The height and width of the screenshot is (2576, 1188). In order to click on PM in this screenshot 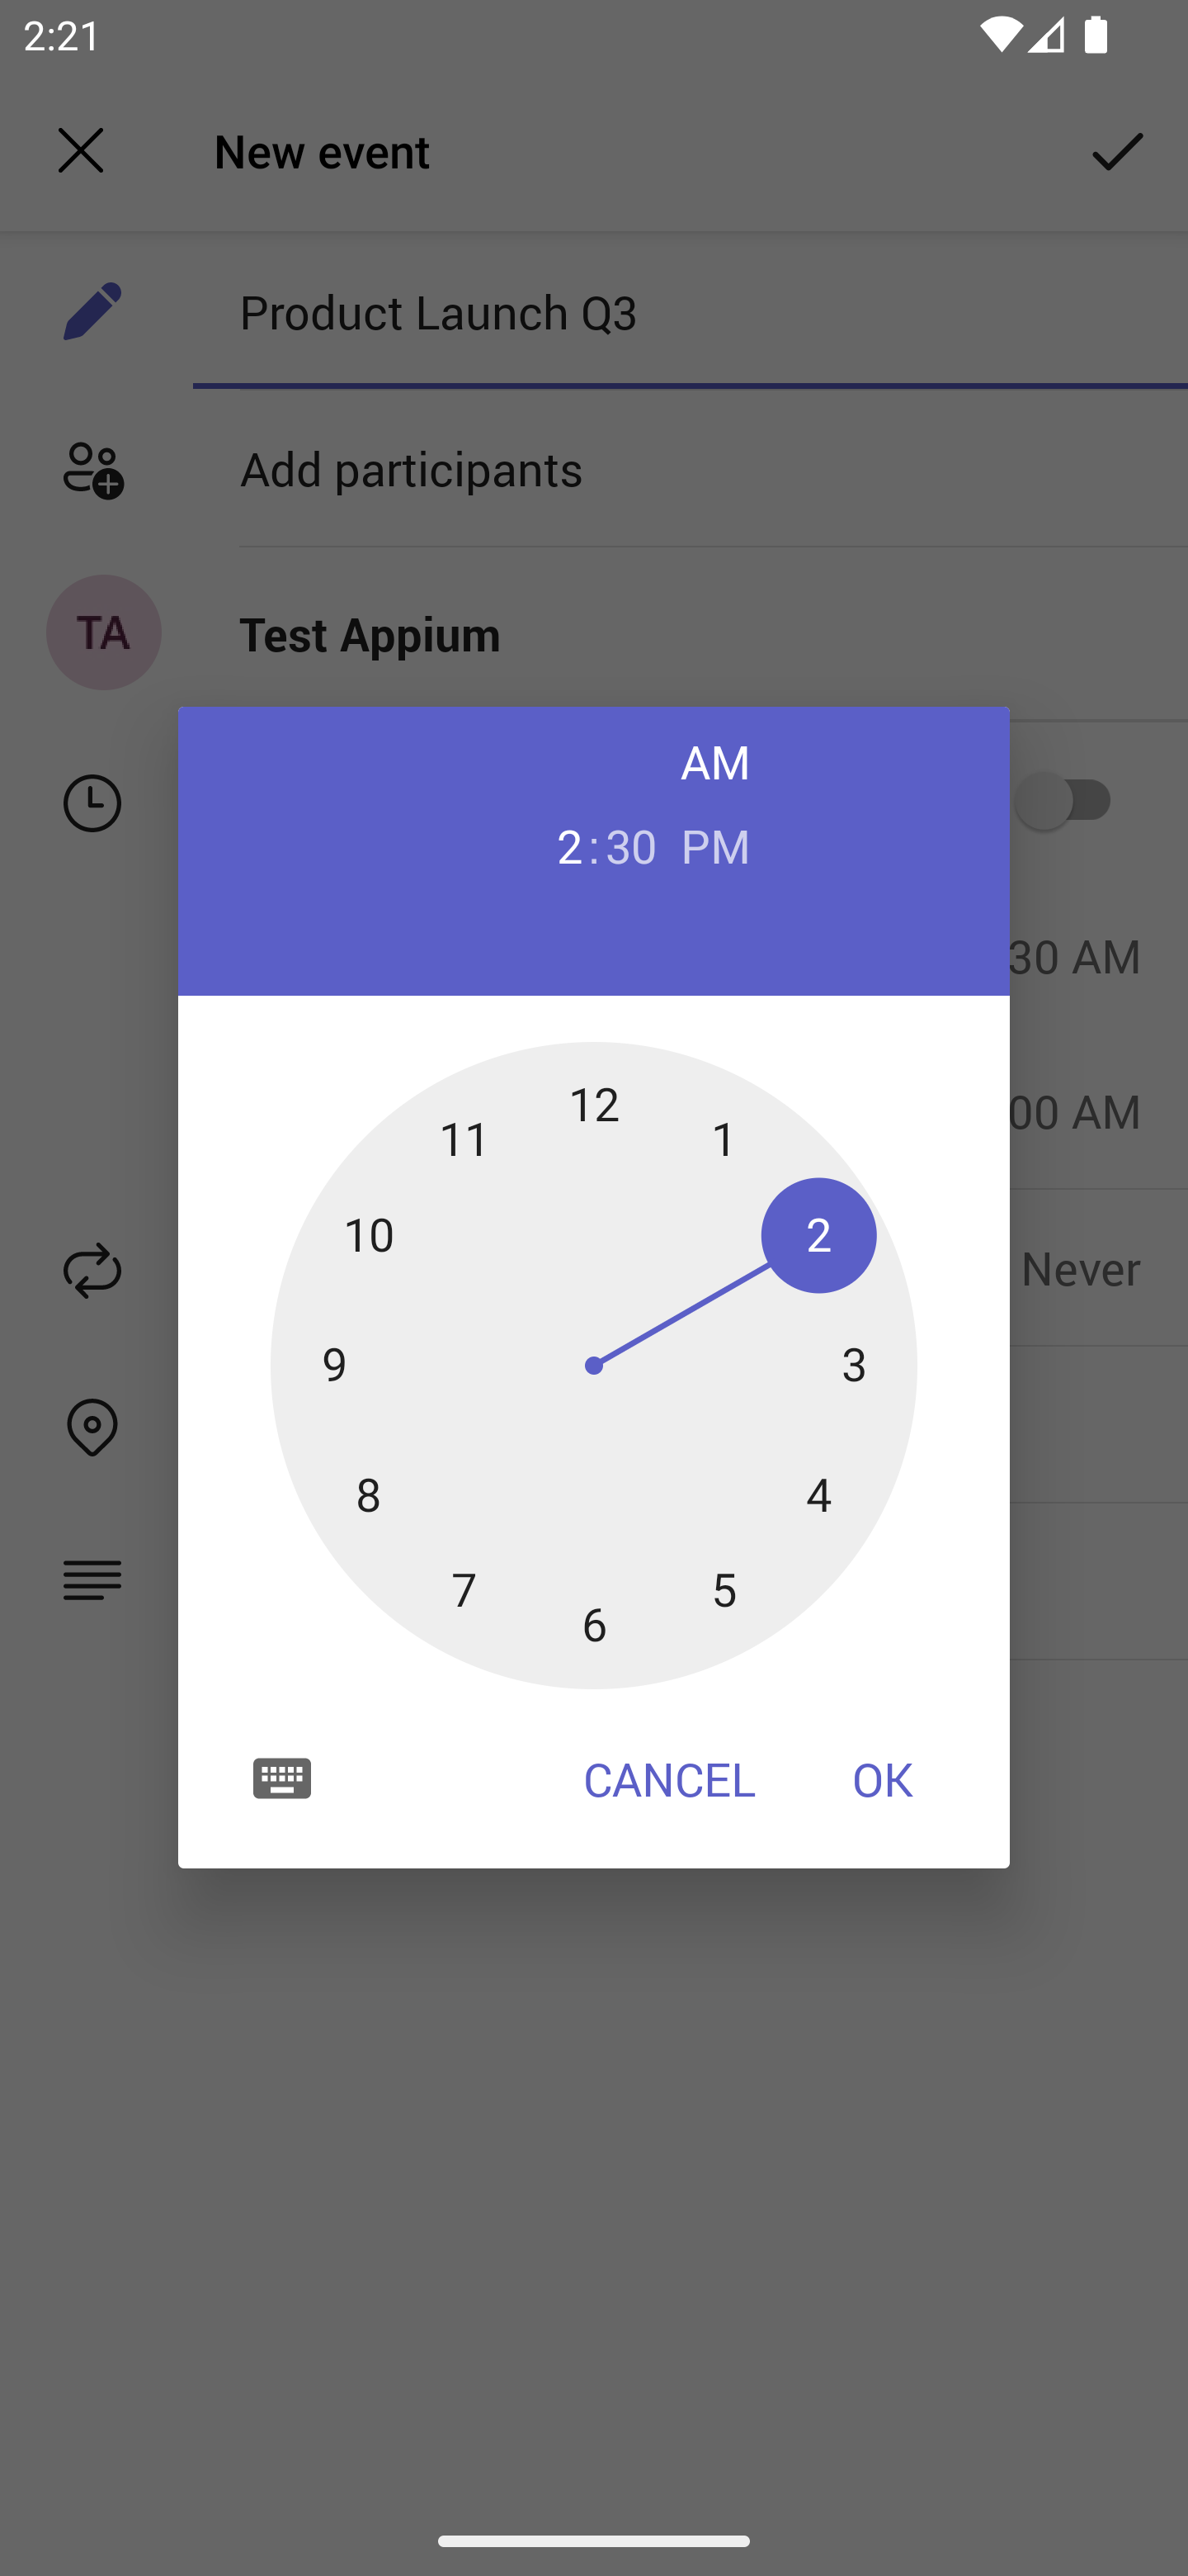, I will do `click(716, 844)`.